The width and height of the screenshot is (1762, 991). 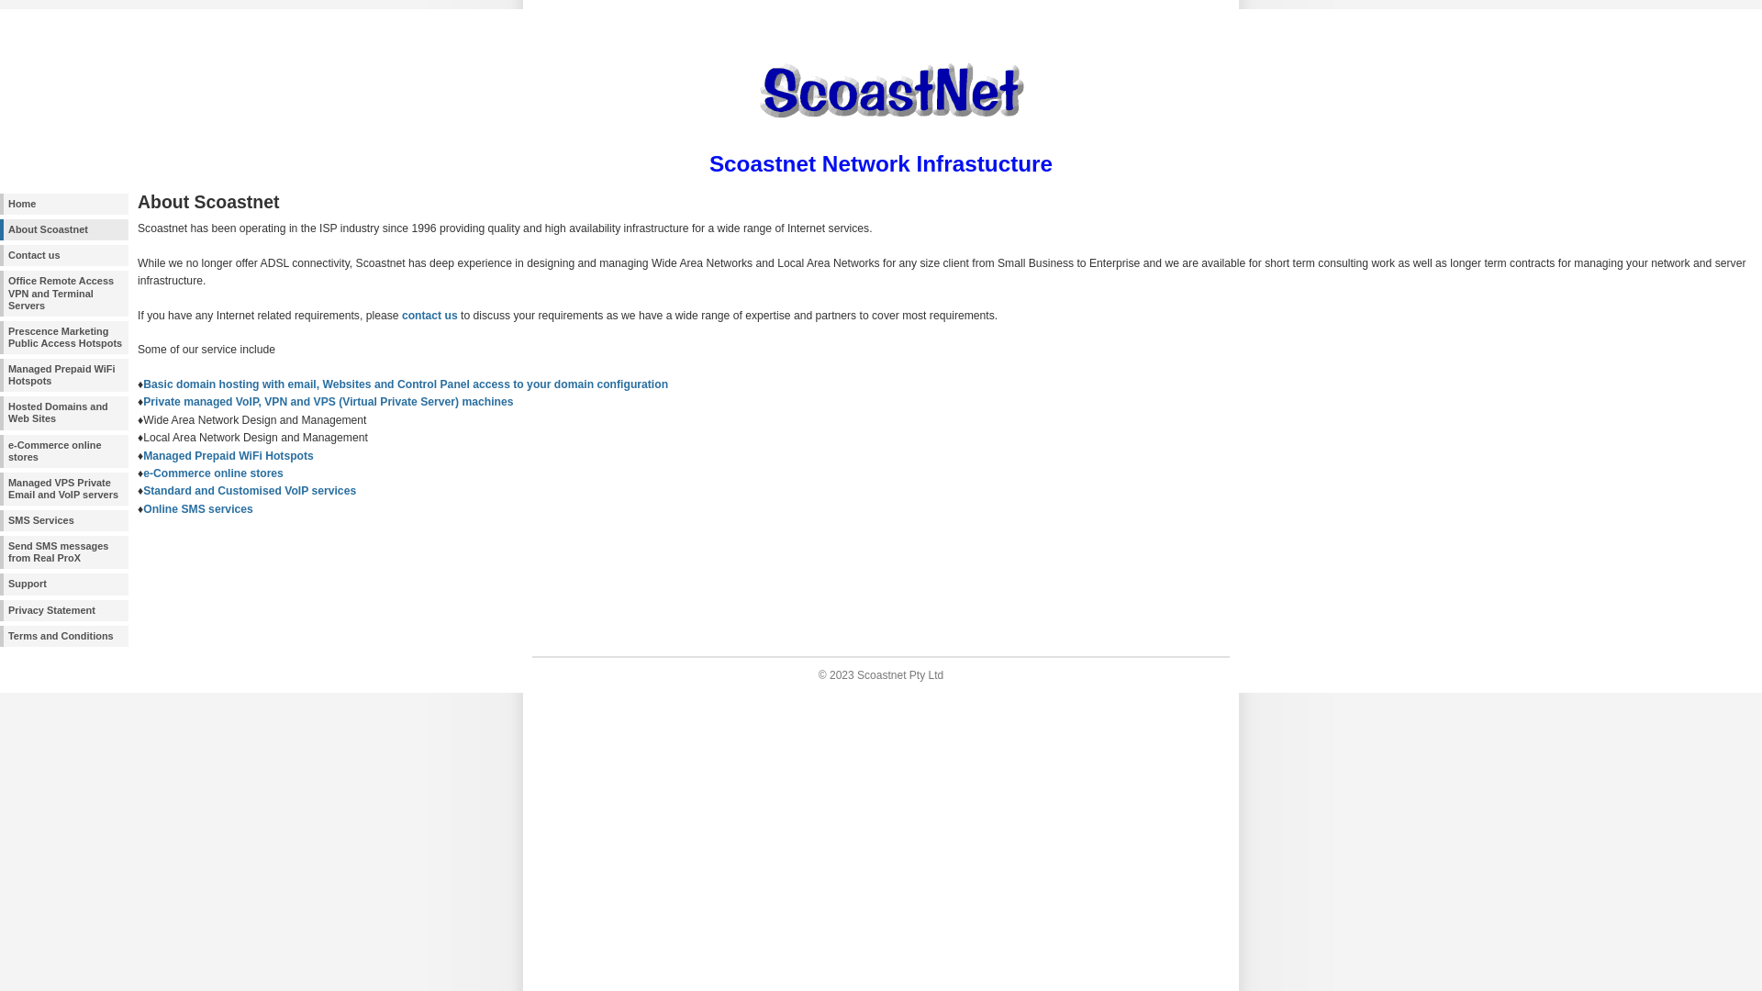 I want to click on Scoastnet Pty Ltd, so click(x=900, y=675).